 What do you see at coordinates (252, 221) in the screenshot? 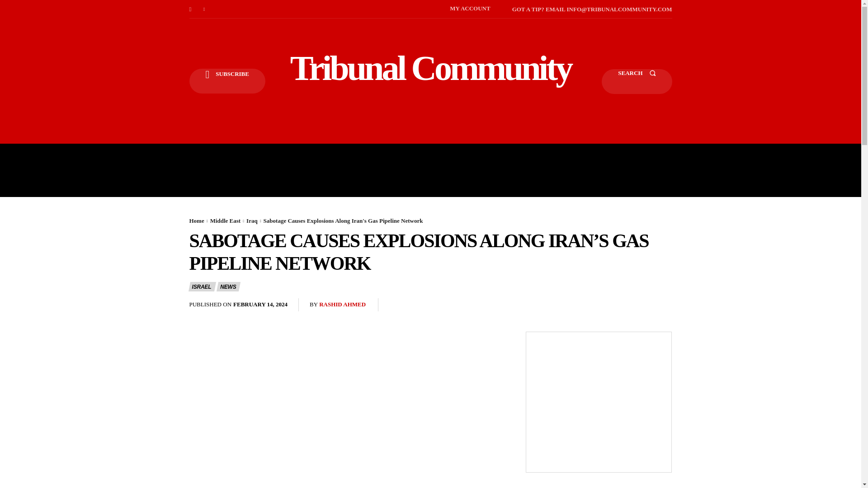
I see `View all posts in Iraq` at bounding box center [252, 221].